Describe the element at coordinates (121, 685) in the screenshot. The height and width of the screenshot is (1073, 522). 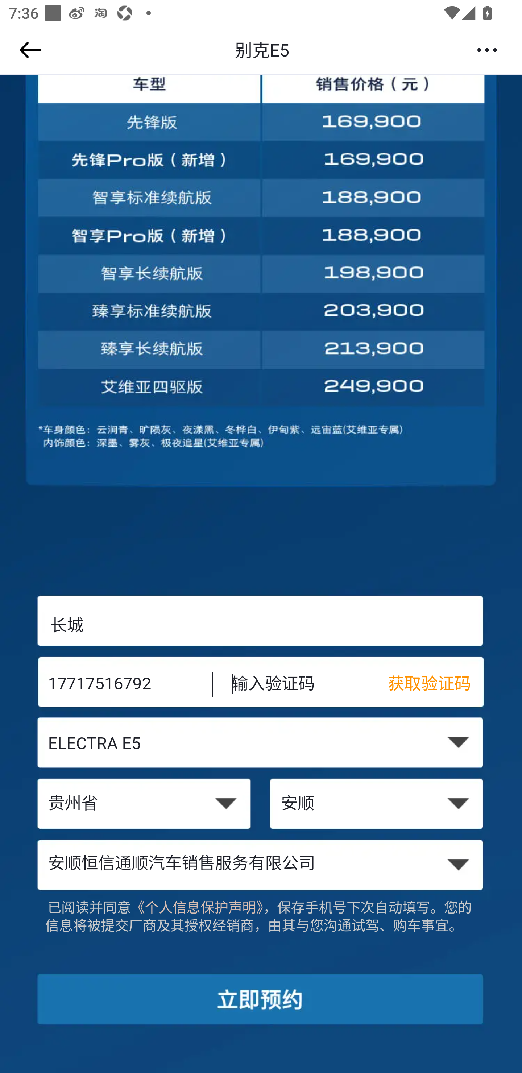
I see `17717516792` at that location.